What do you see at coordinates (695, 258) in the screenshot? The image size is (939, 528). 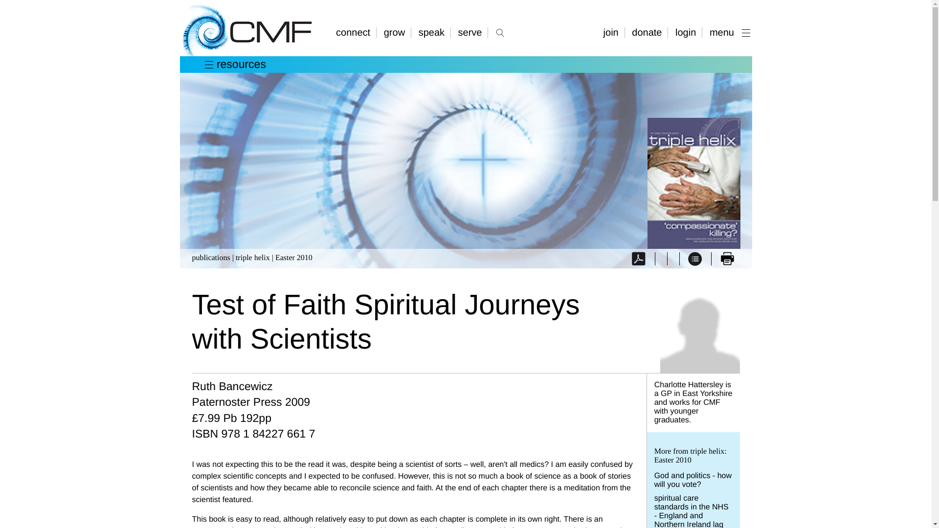 I see `Back Issues` at bounding box center [695, 258].